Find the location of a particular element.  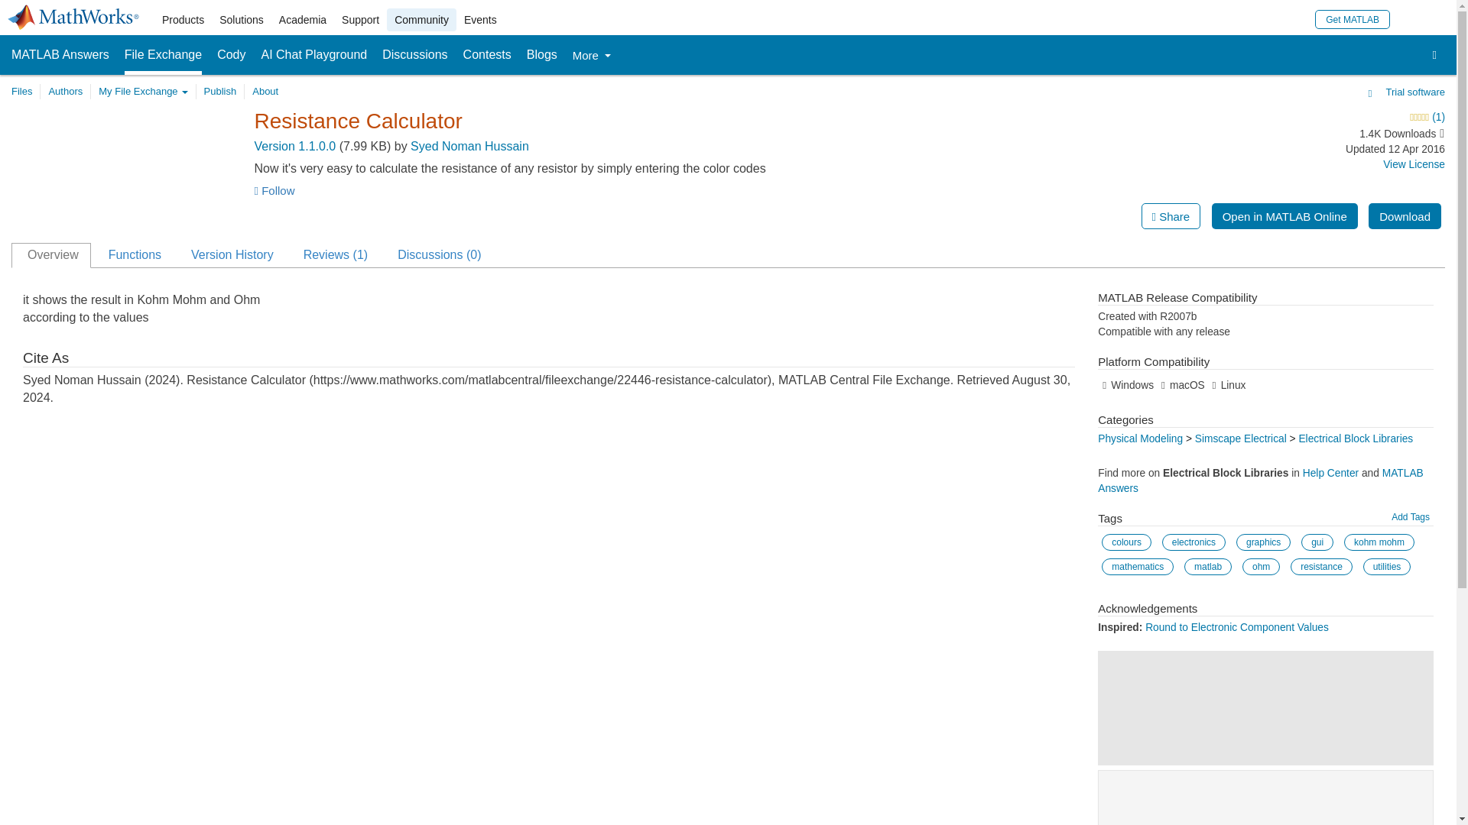

Support is located at coordinates (361, 20).